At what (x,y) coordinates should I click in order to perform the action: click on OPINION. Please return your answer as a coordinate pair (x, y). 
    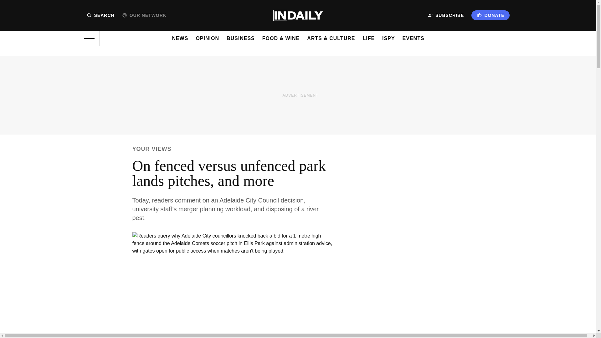
    Looking at the image, I should click on (207, 38).